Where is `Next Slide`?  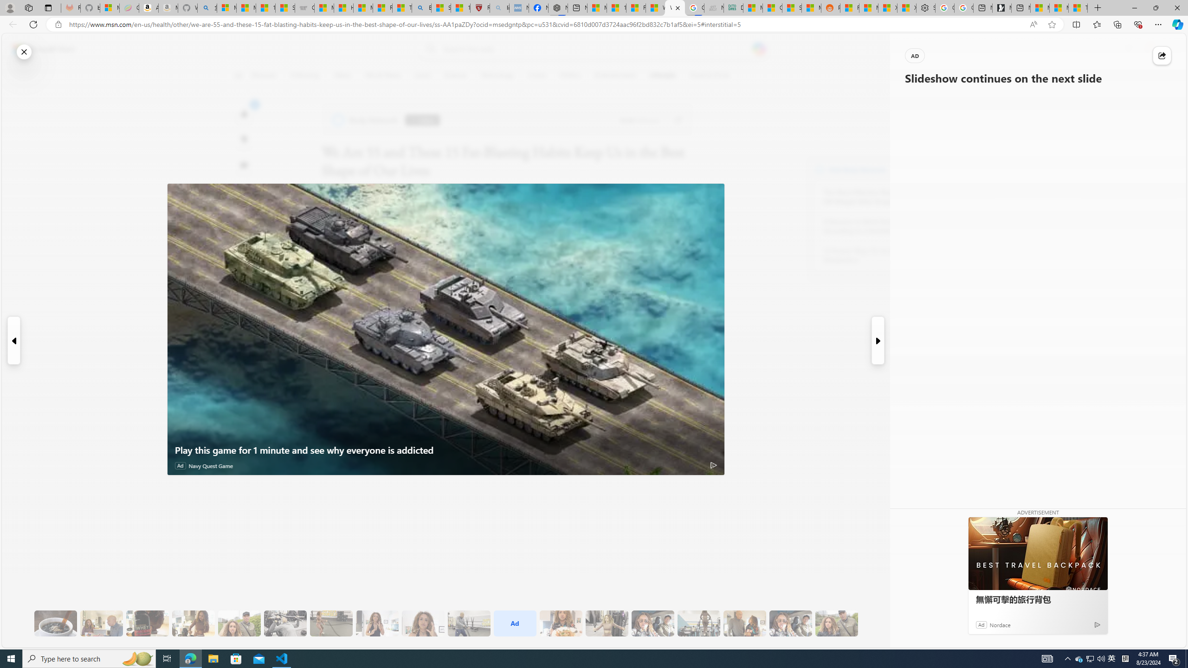
Next Slide is located at coordinates (878, 340).